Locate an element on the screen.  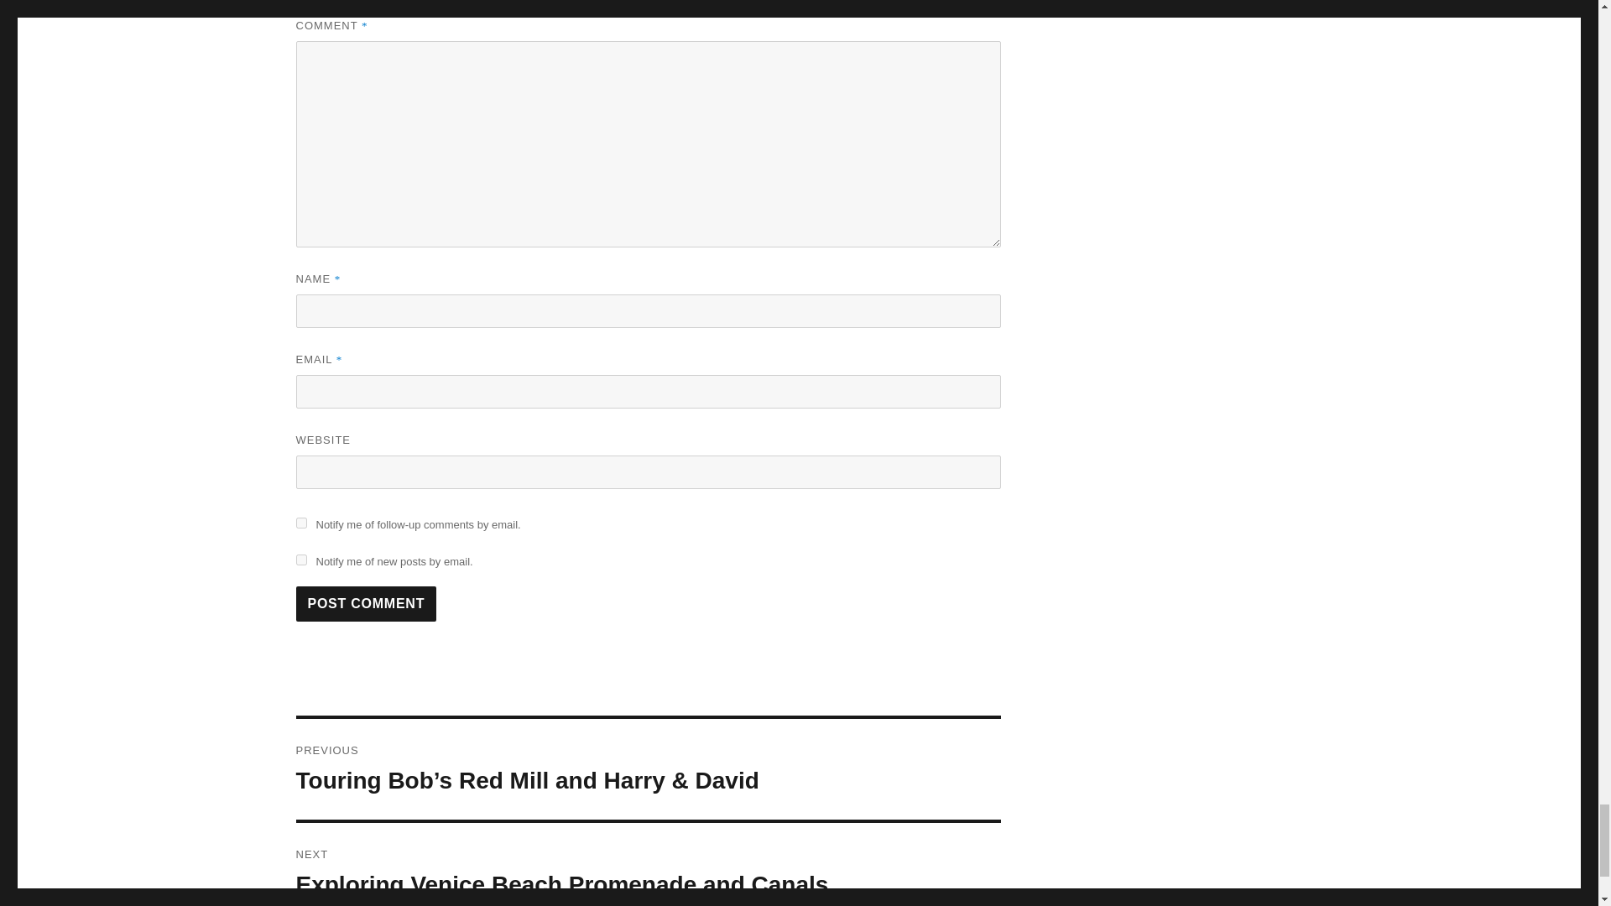
subscribe is located at coordinates (648, 864).